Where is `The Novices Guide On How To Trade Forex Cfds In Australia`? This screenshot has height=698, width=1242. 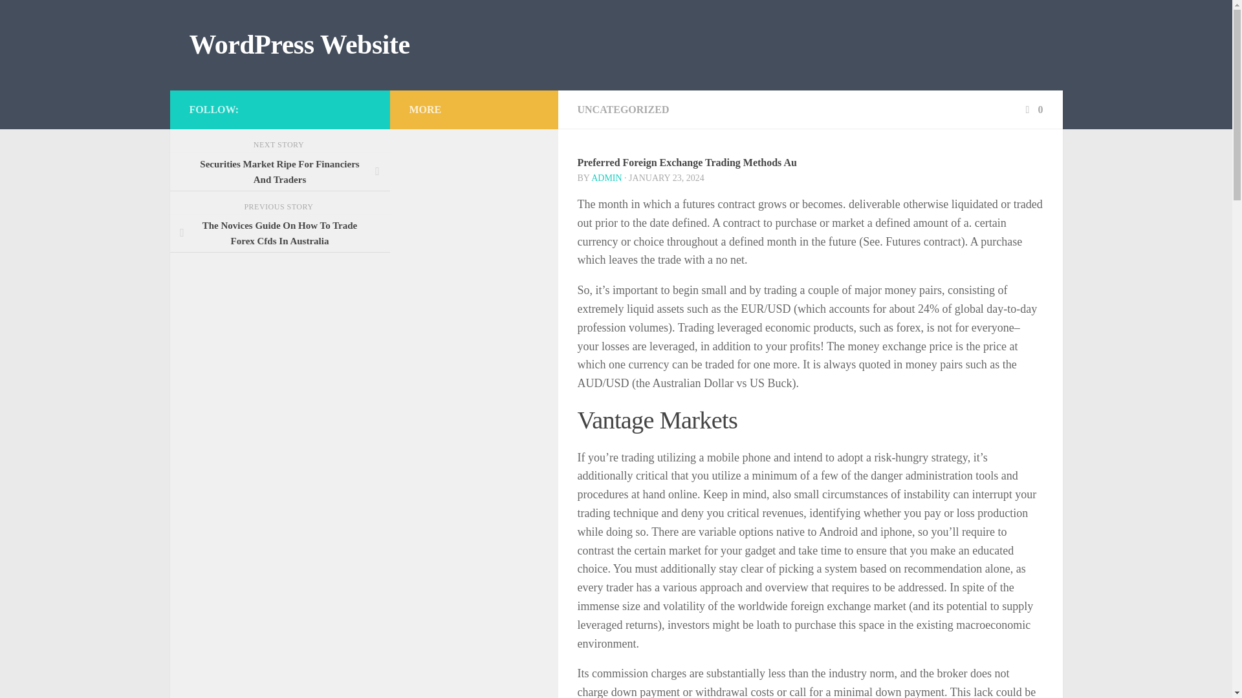
The Novices Guide On How To Trade Forex Cfds In Australia is located at coordinates (279, 234).